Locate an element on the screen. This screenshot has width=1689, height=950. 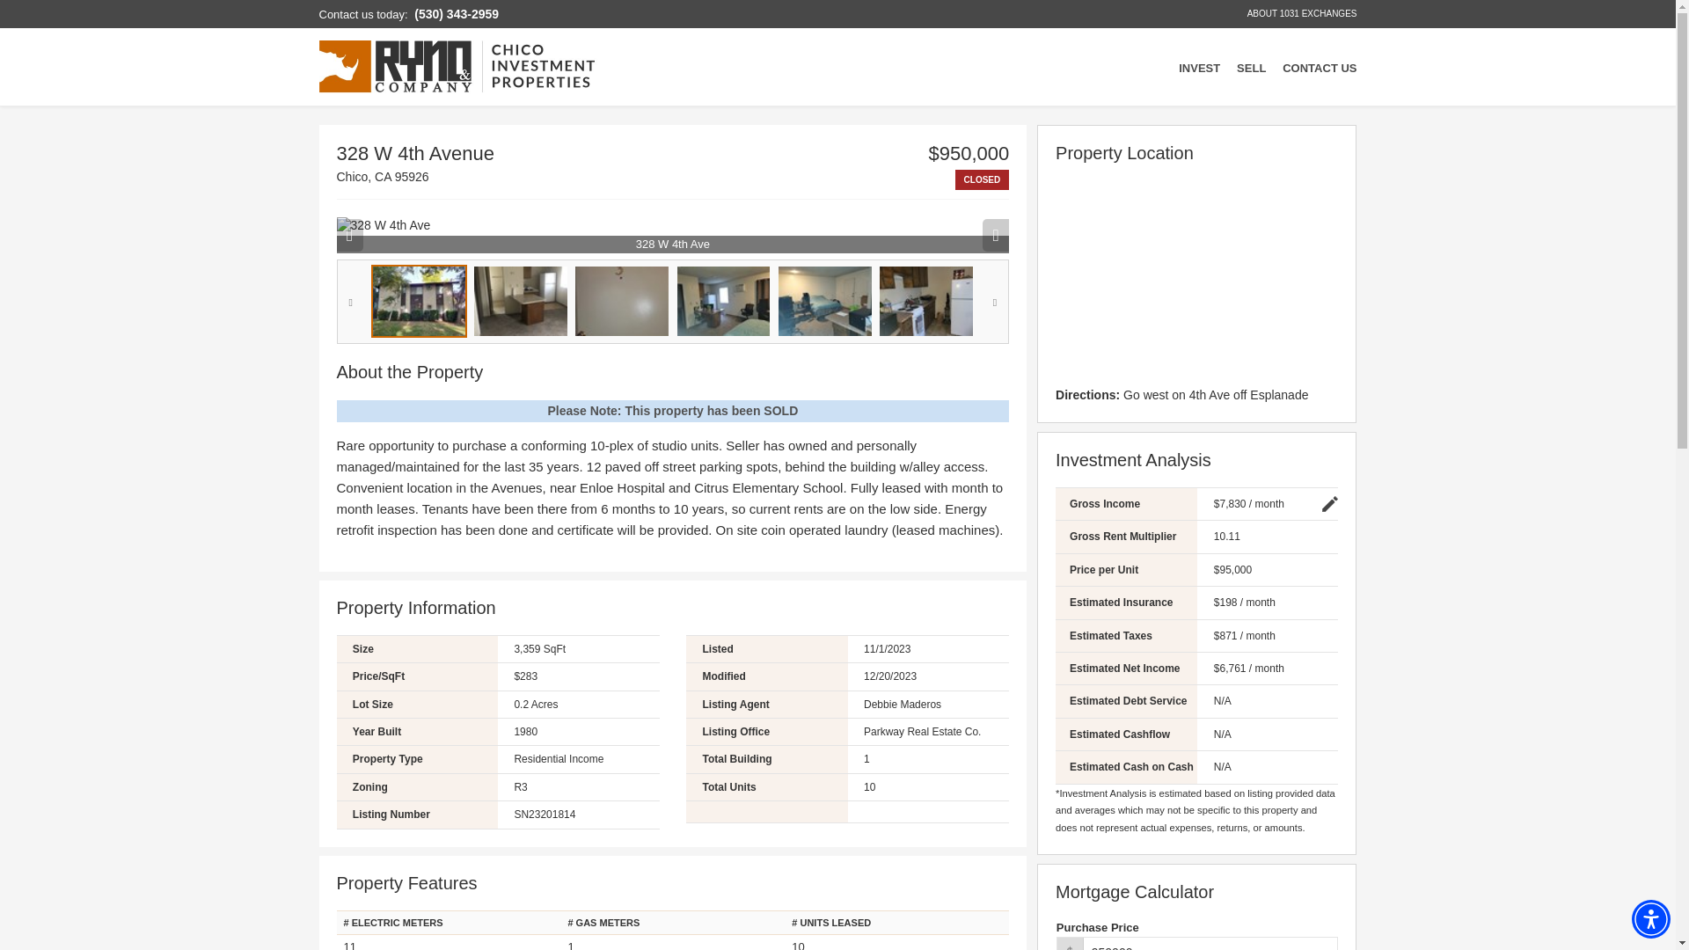
ABOUT 1031 EXCHANGES is located at coordinates (1302, 14).